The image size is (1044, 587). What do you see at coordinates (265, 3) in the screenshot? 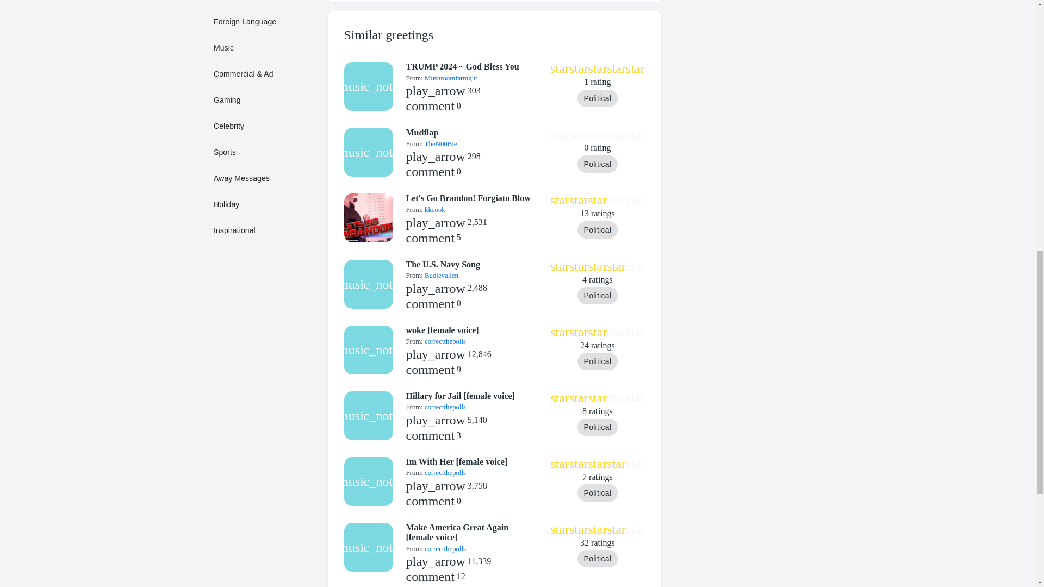
I see `Miscellaneous` at bounding box center [265, 3].